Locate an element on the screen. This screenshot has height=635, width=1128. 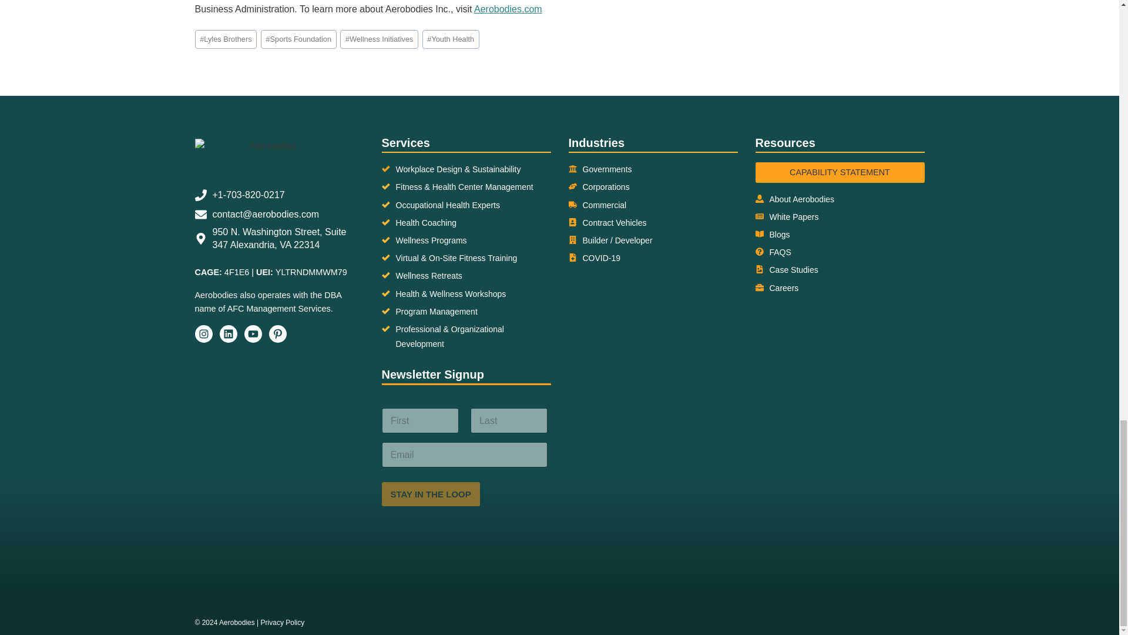
Youth Health is located at coordinates (451, 39).